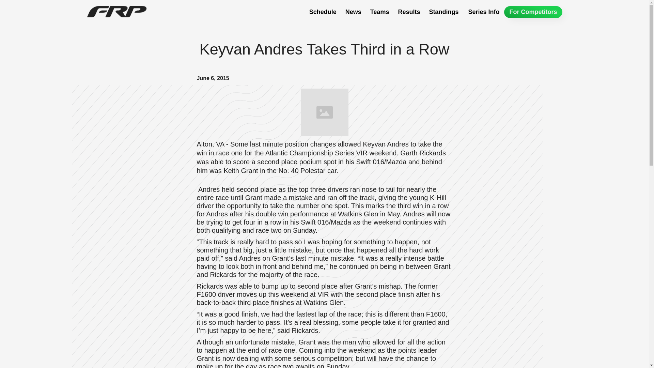 The image size is (654, 368). Describe the element at coordinates (443, 12) in the screenshot. I see `Standings` at that location.